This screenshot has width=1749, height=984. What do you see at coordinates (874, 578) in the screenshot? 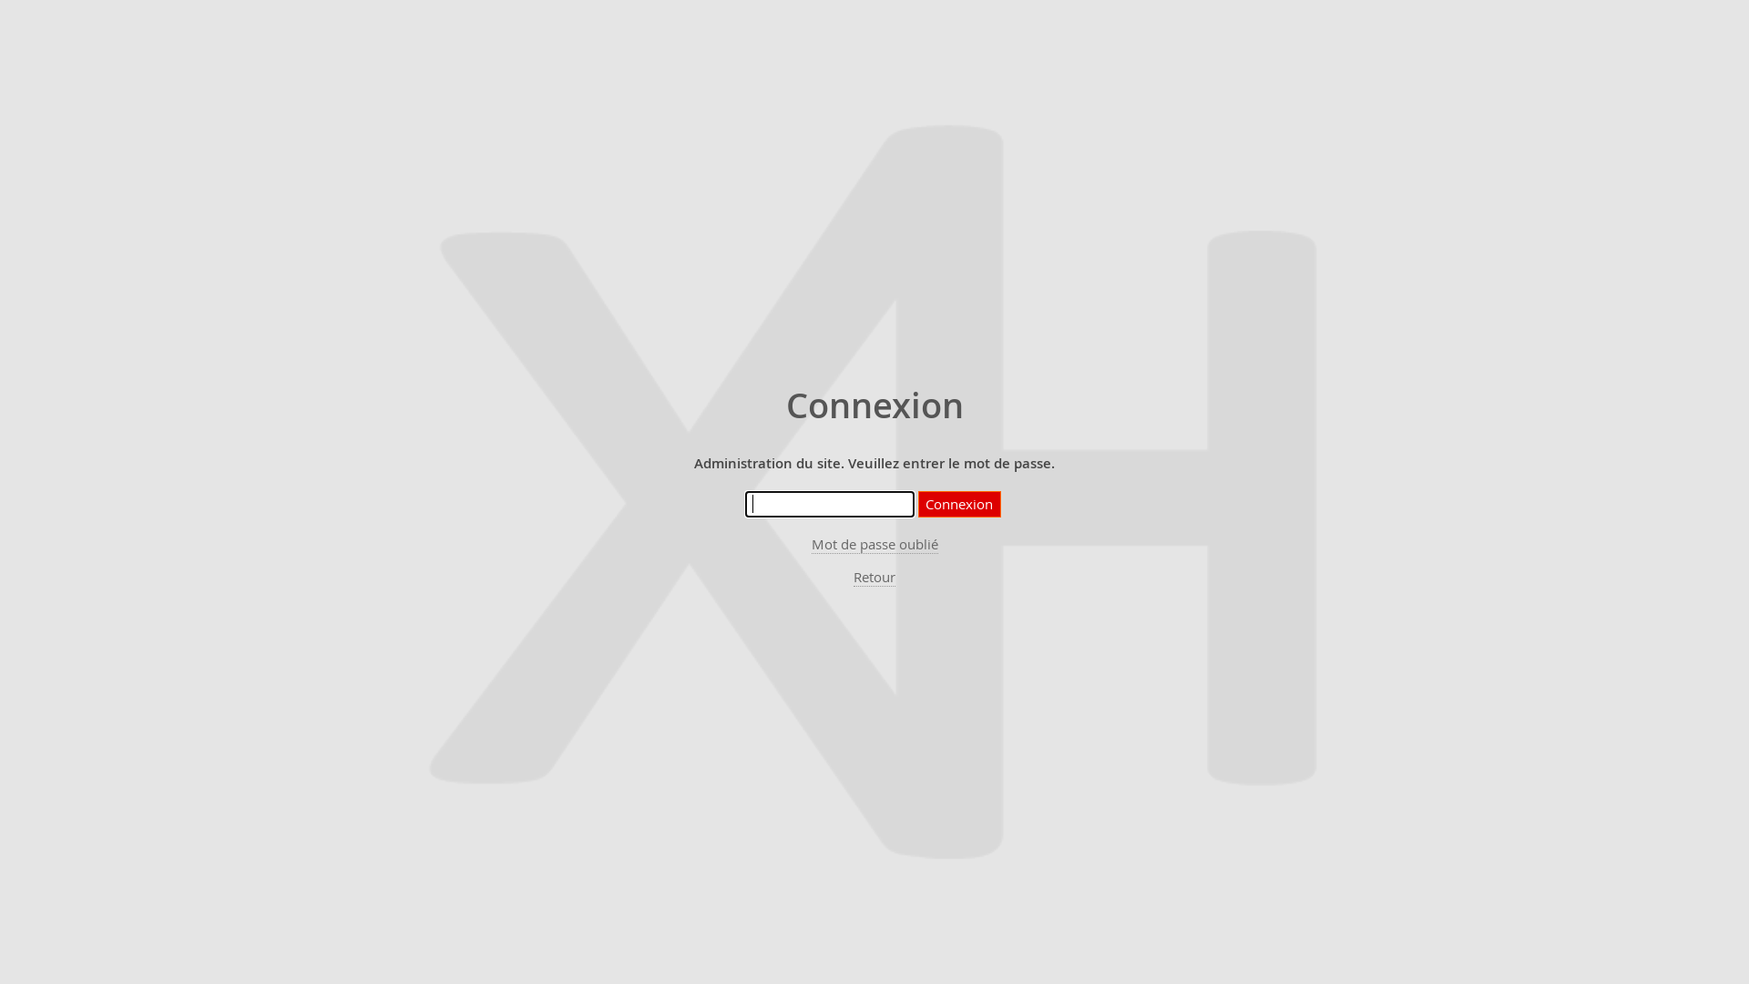
I see `Retour` at bounding box center [874, 578].